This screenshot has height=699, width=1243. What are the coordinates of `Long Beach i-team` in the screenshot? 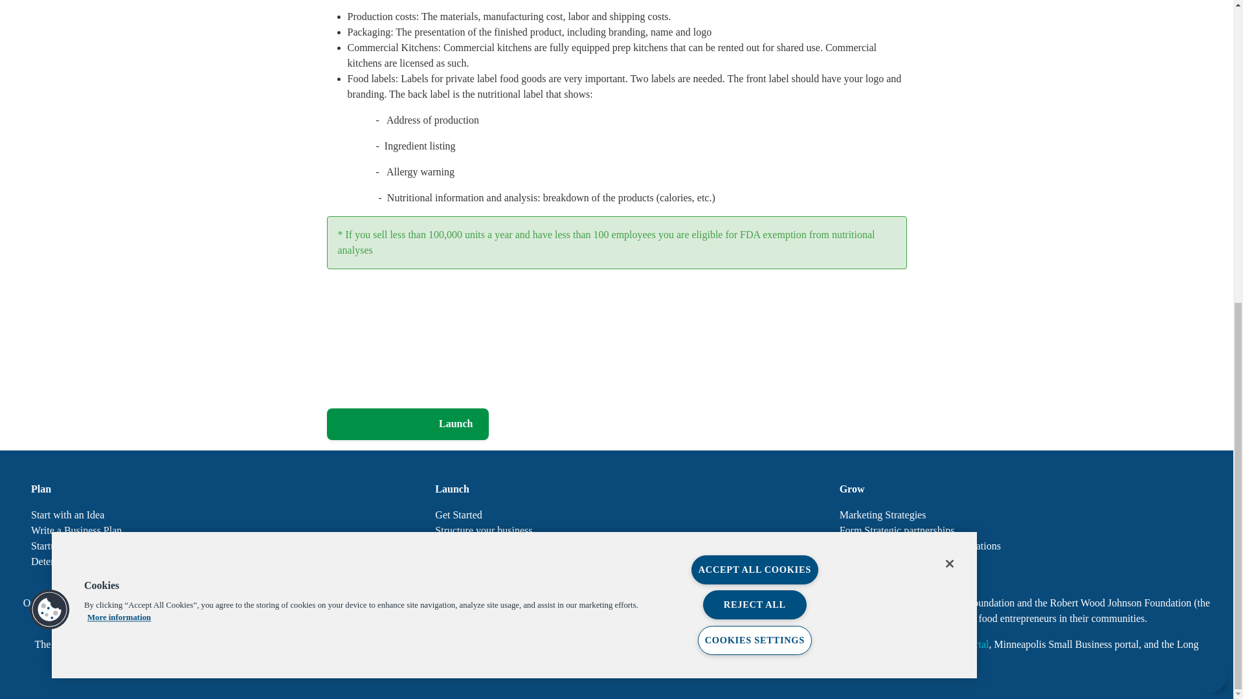 It's located at (527, 645).